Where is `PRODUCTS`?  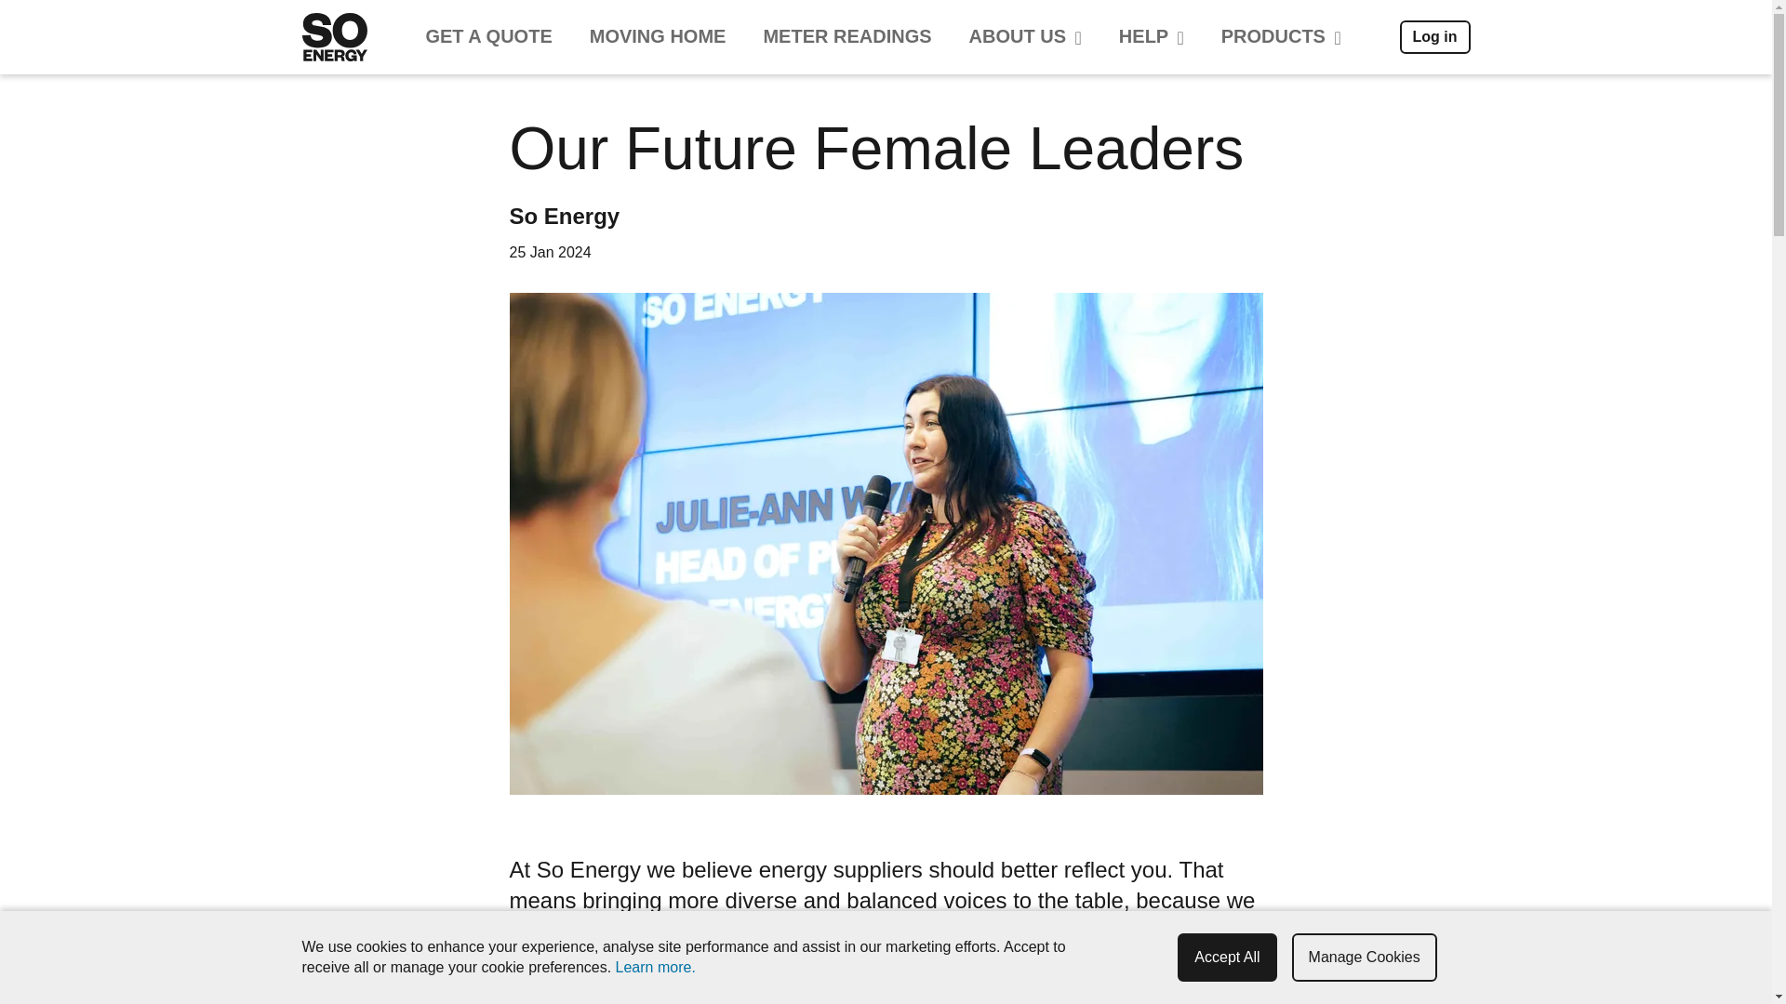
PRODUCTS is located at coordinates (1280, 37).